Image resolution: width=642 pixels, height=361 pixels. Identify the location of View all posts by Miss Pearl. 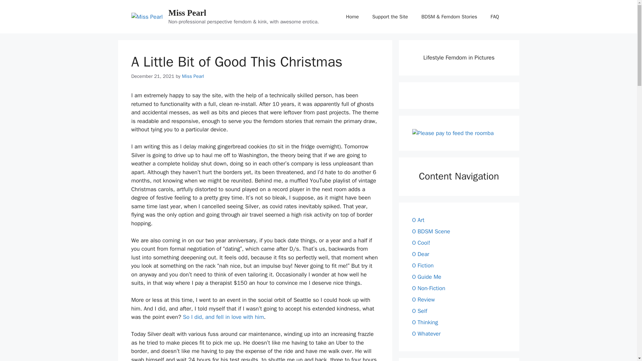
(193, 76).